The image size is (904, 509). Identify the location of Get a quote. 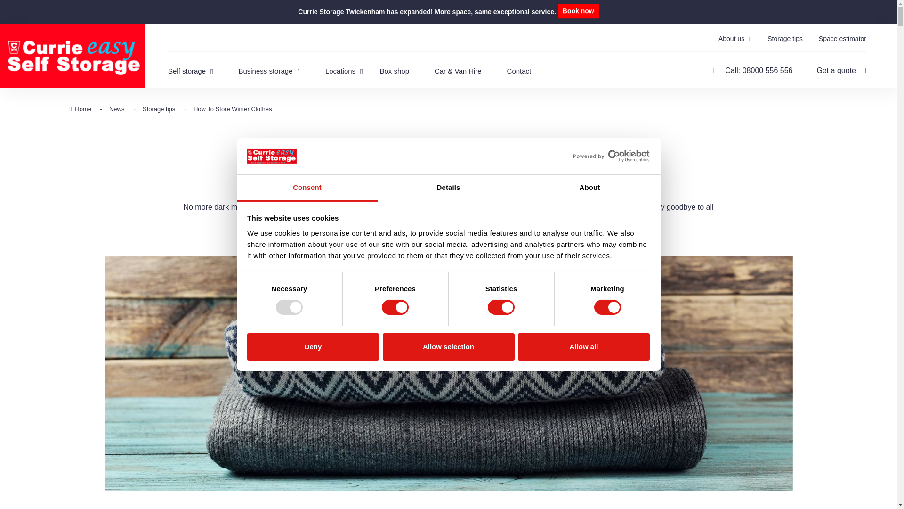
(841, 70).